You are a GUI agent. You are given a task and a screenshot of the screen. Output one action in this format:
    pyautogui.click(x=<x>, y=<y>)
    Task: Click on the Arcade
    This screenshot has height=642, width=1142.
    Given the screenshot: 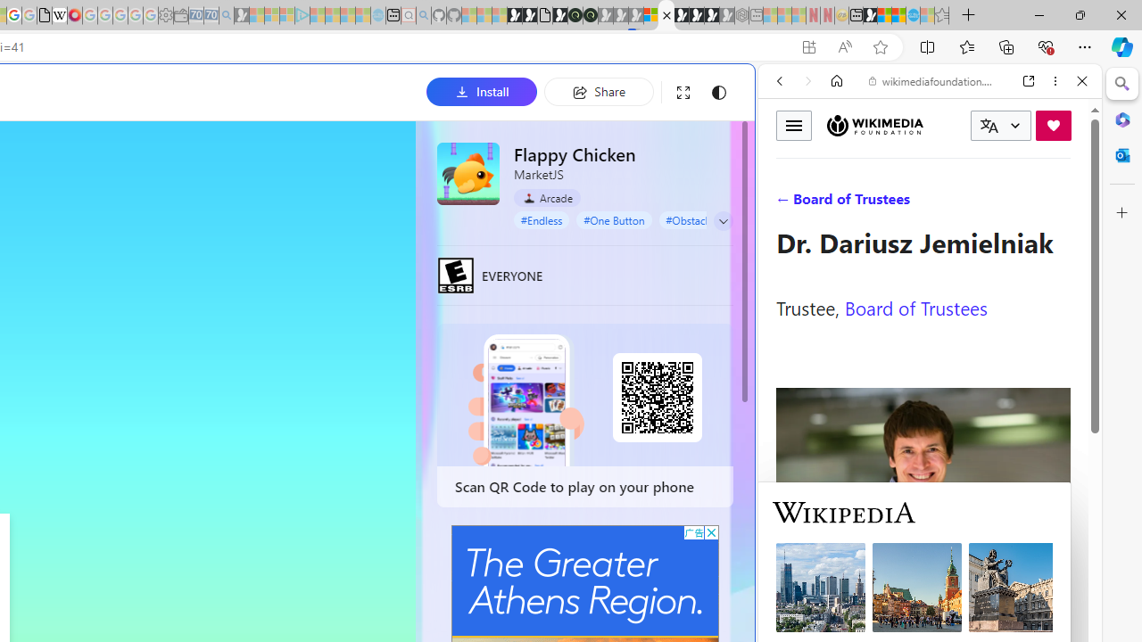 What is the action you would take?
    pyautogui.click(x=548, y=197)
    